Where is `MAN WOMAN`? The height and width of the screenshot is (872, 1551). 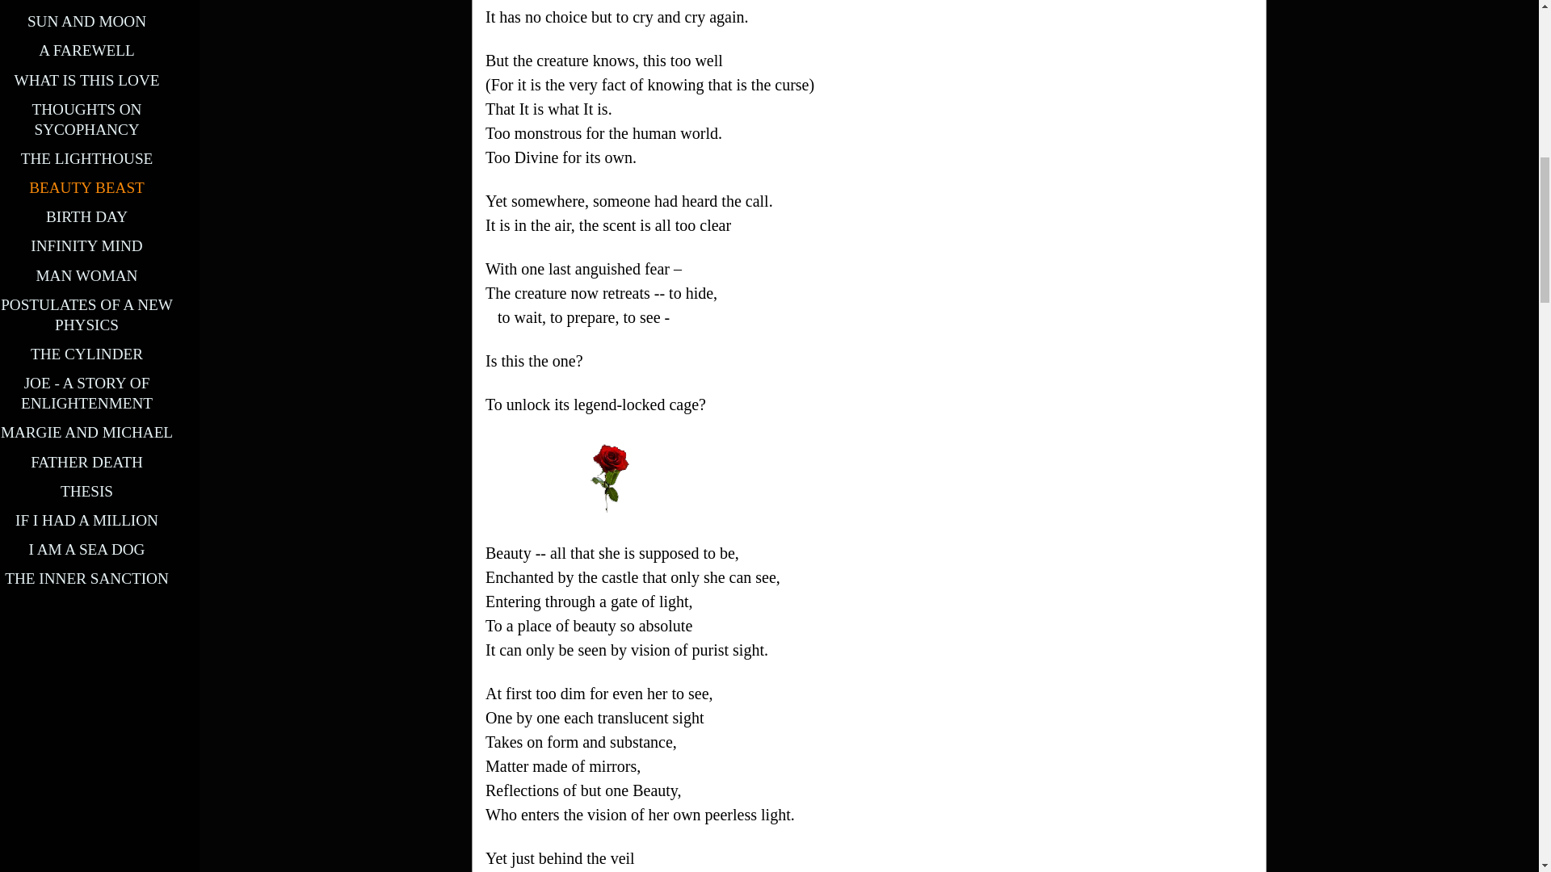 MAN WOMAN is located at coordinates (86, 275).